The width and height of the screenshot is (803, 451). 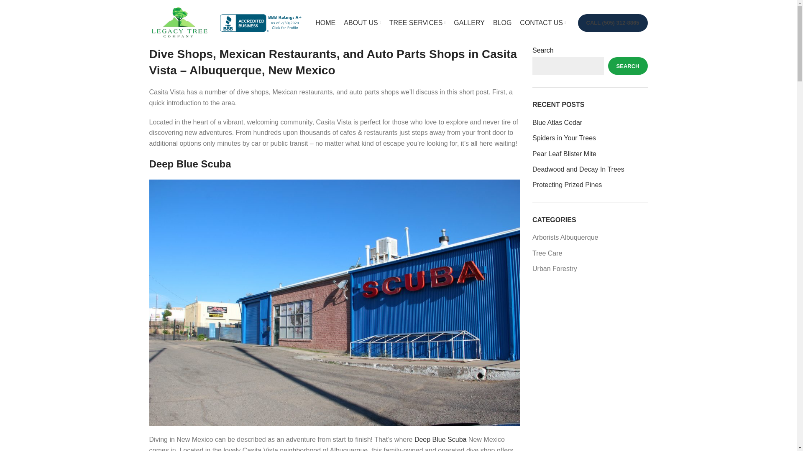 I want to click on Protecting Prized Pines, so click(x=590, y=185).